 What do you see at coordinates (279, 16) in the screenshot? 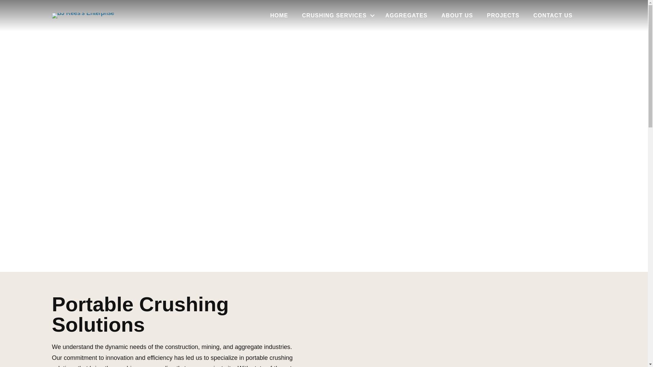
I see `HOME` at bounding box center [279, 16].